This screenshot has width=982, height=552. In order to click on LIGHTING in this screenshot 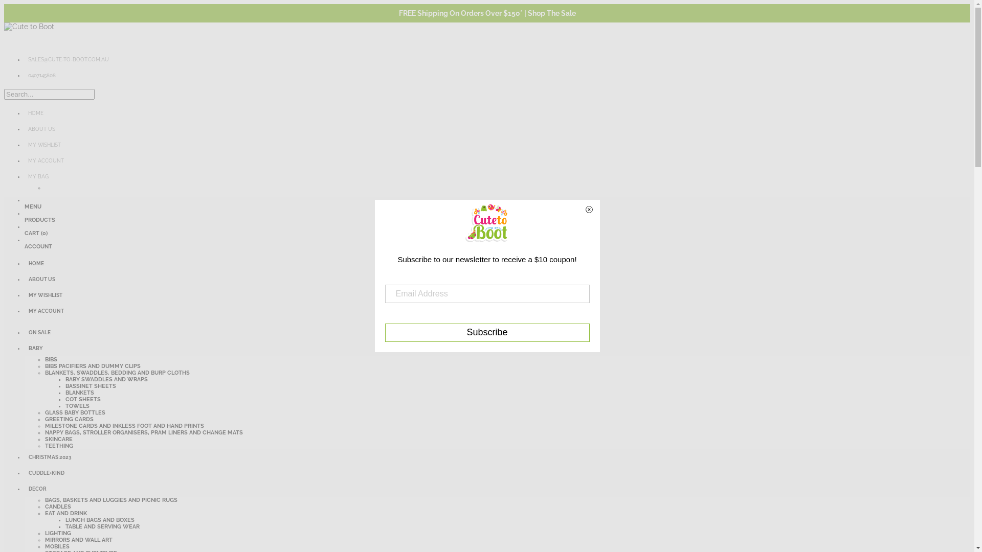, I will do `click(58, 534)`.